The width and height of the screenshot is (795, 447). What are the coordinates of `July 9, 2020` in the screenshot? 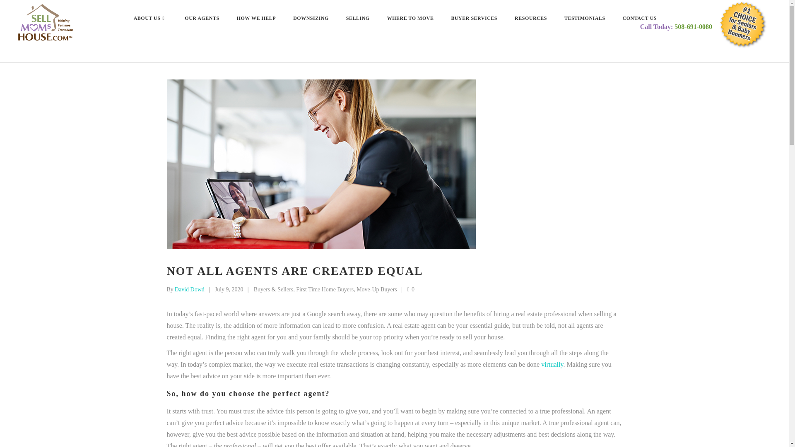 It's located at (229, 290).